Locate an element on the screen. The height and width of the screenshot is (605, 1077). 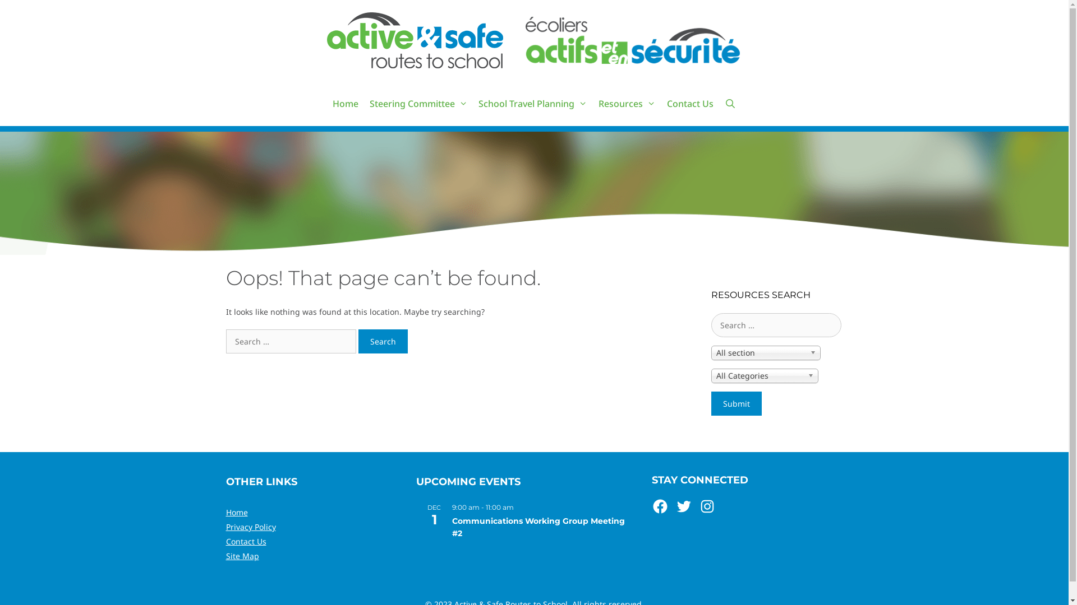
Steering Committee is located at coordinates (418, 104).